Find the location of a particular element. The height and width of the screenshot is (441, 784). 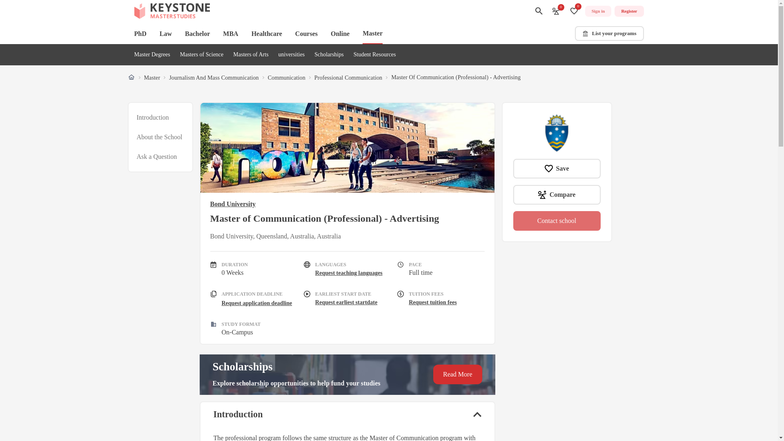

universities is located at coordinates (292, 55).